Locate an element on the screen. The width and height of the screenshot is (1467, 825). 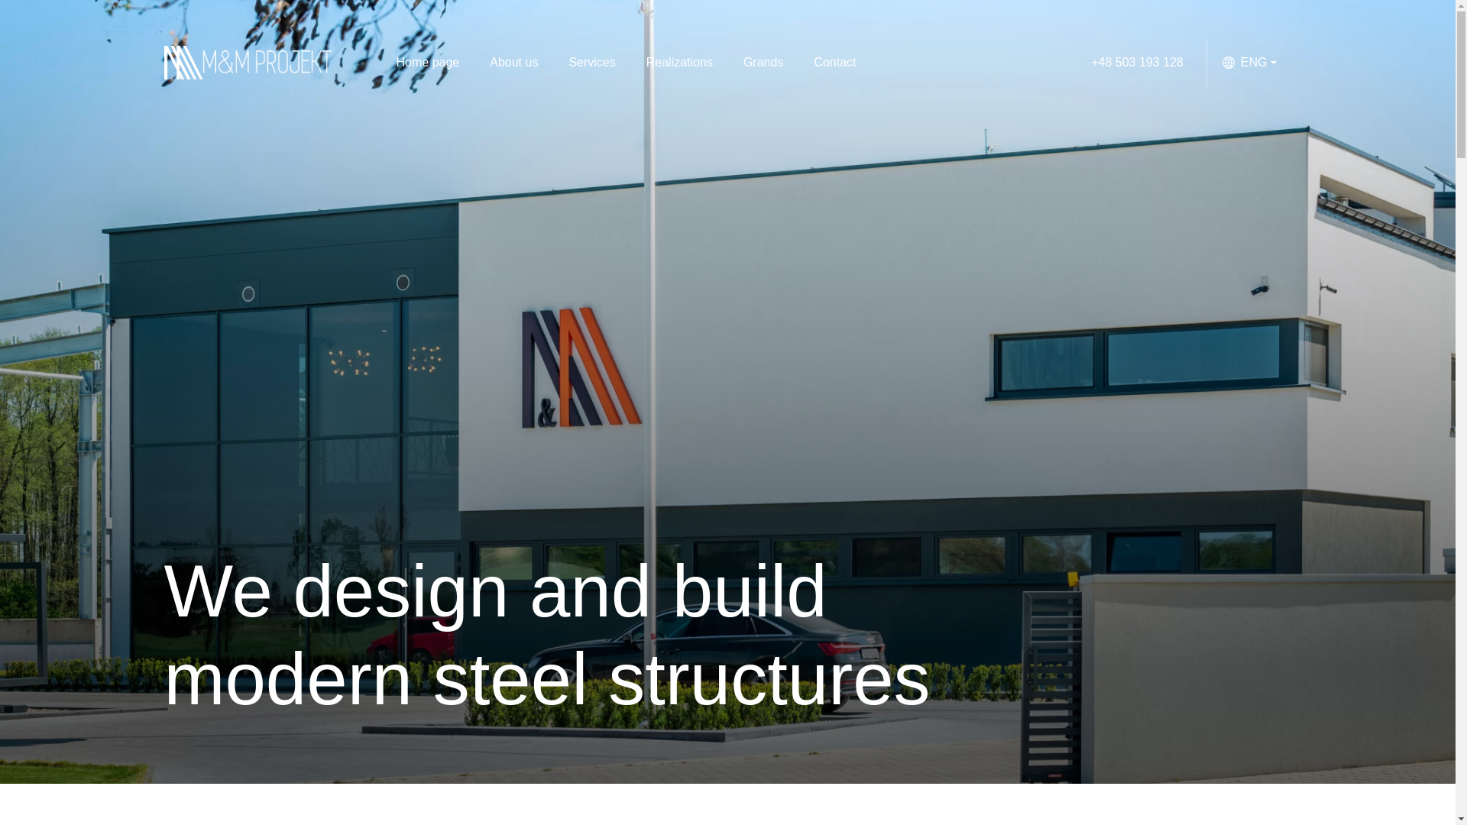
About us is located at coordinates (513, 63).